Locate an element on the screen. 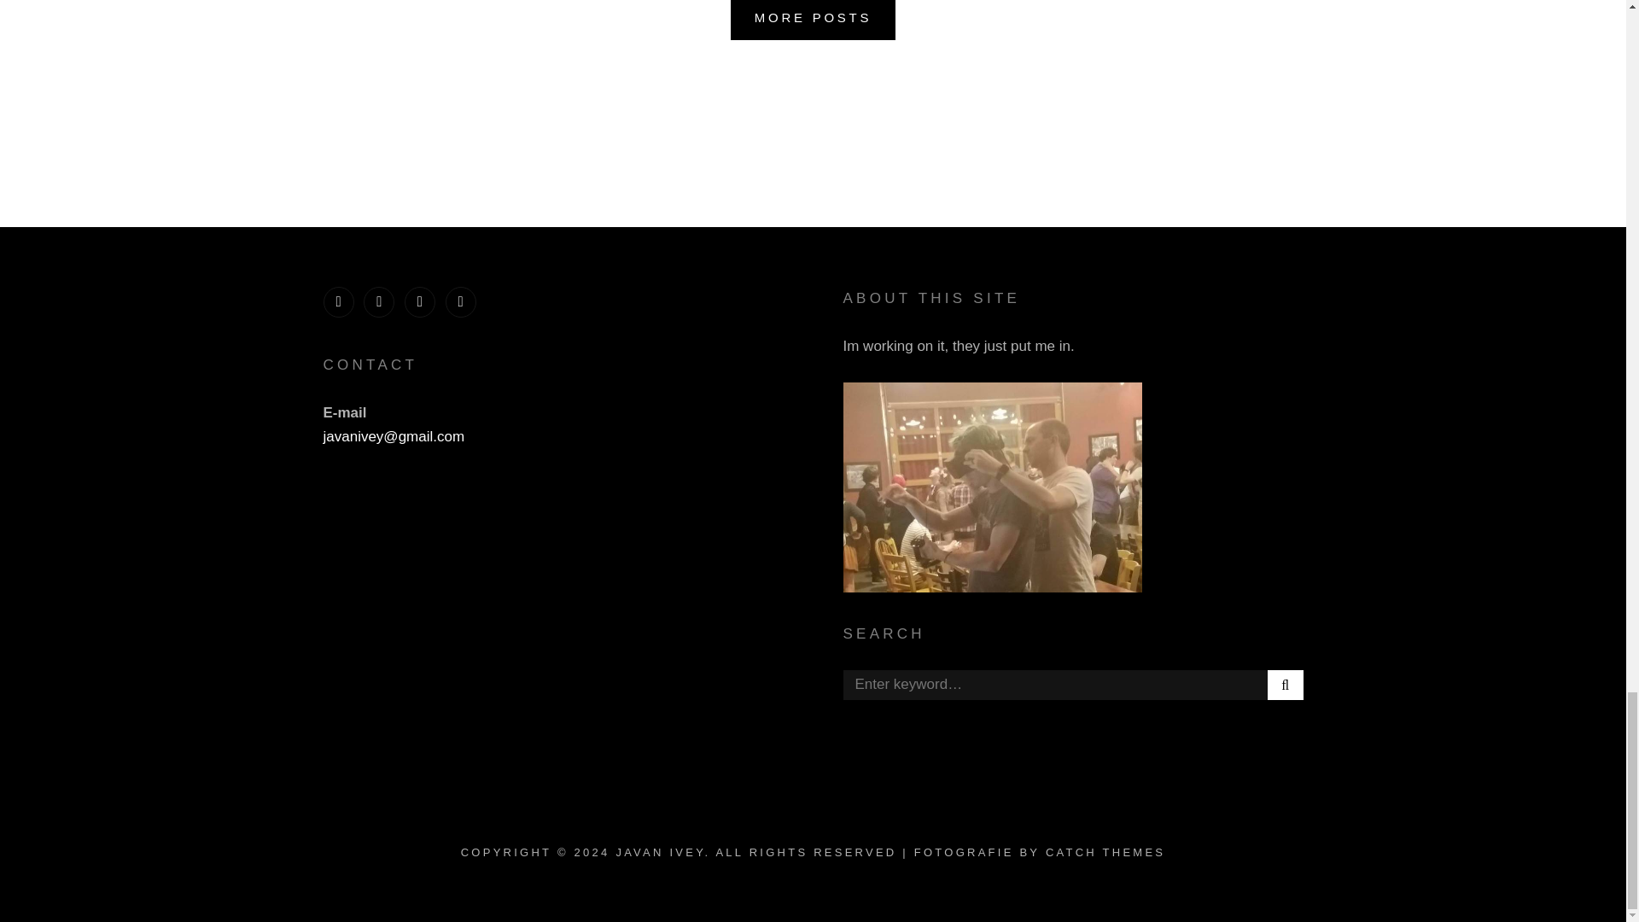 This screenshot has height=922, width=1639. Email is located at coordinates (461, 301).